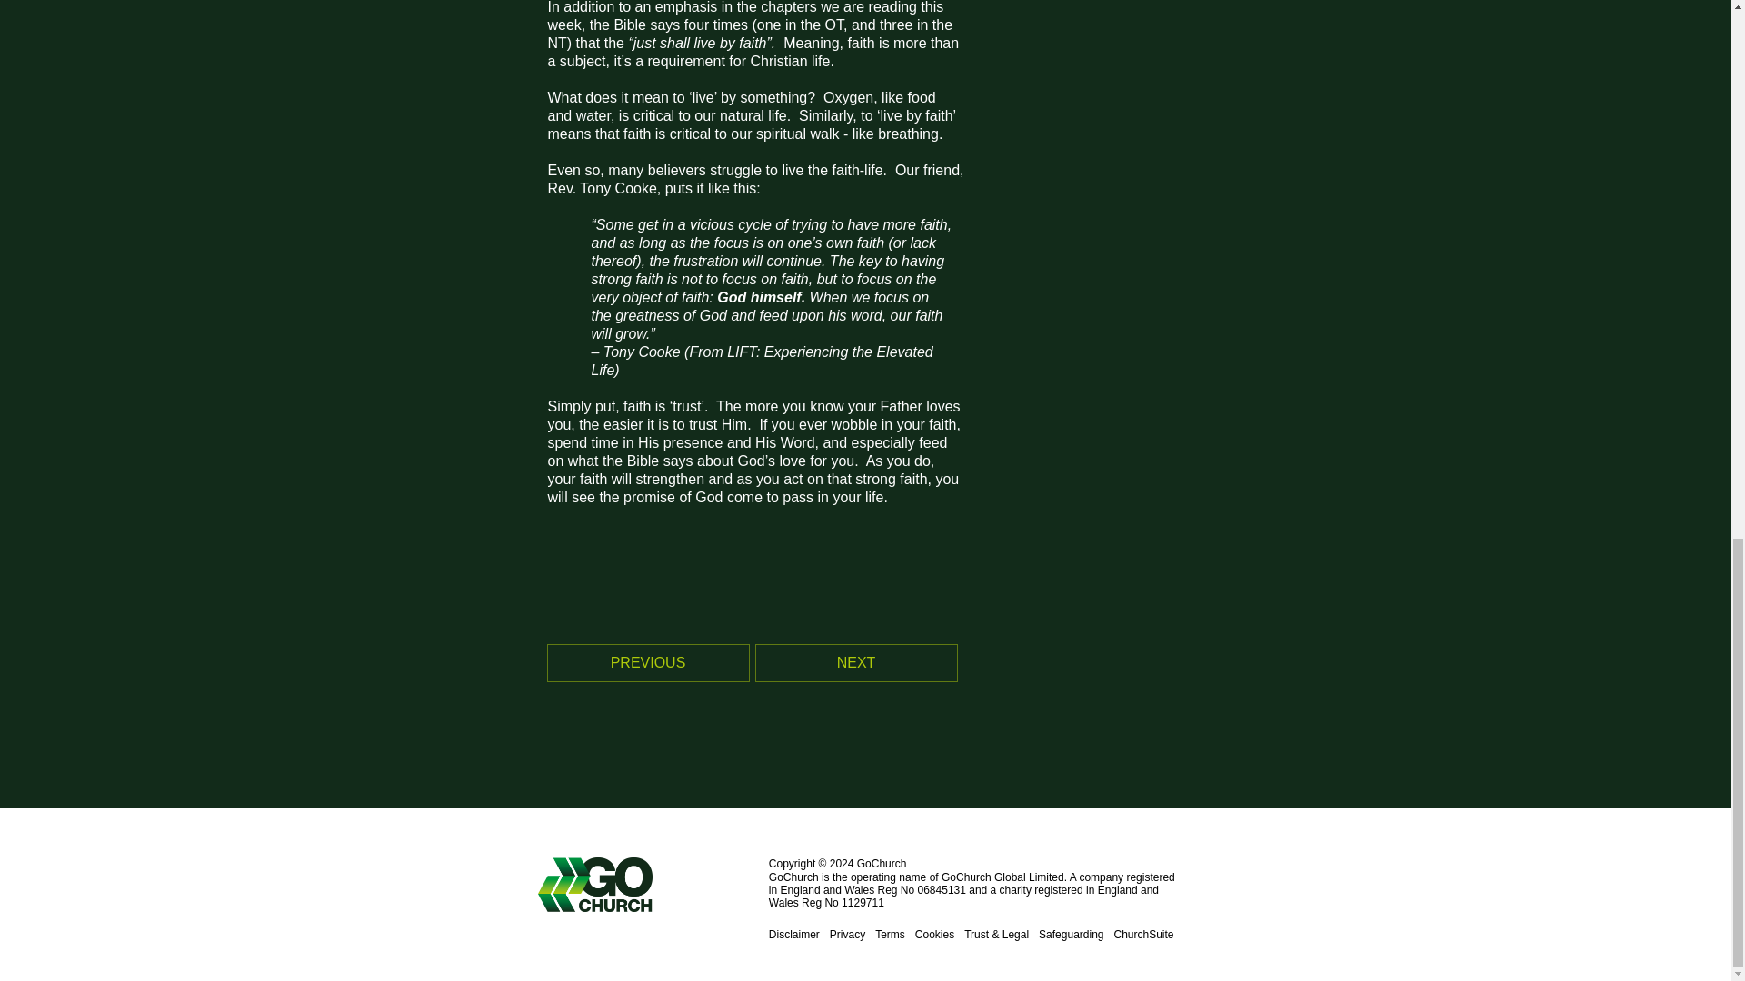 This screenshot has height=981, width=1745. What do you see at coordinates (653, 885) in the screenshot?
I see `GoChurch logo` at bounding box center [653, 885].